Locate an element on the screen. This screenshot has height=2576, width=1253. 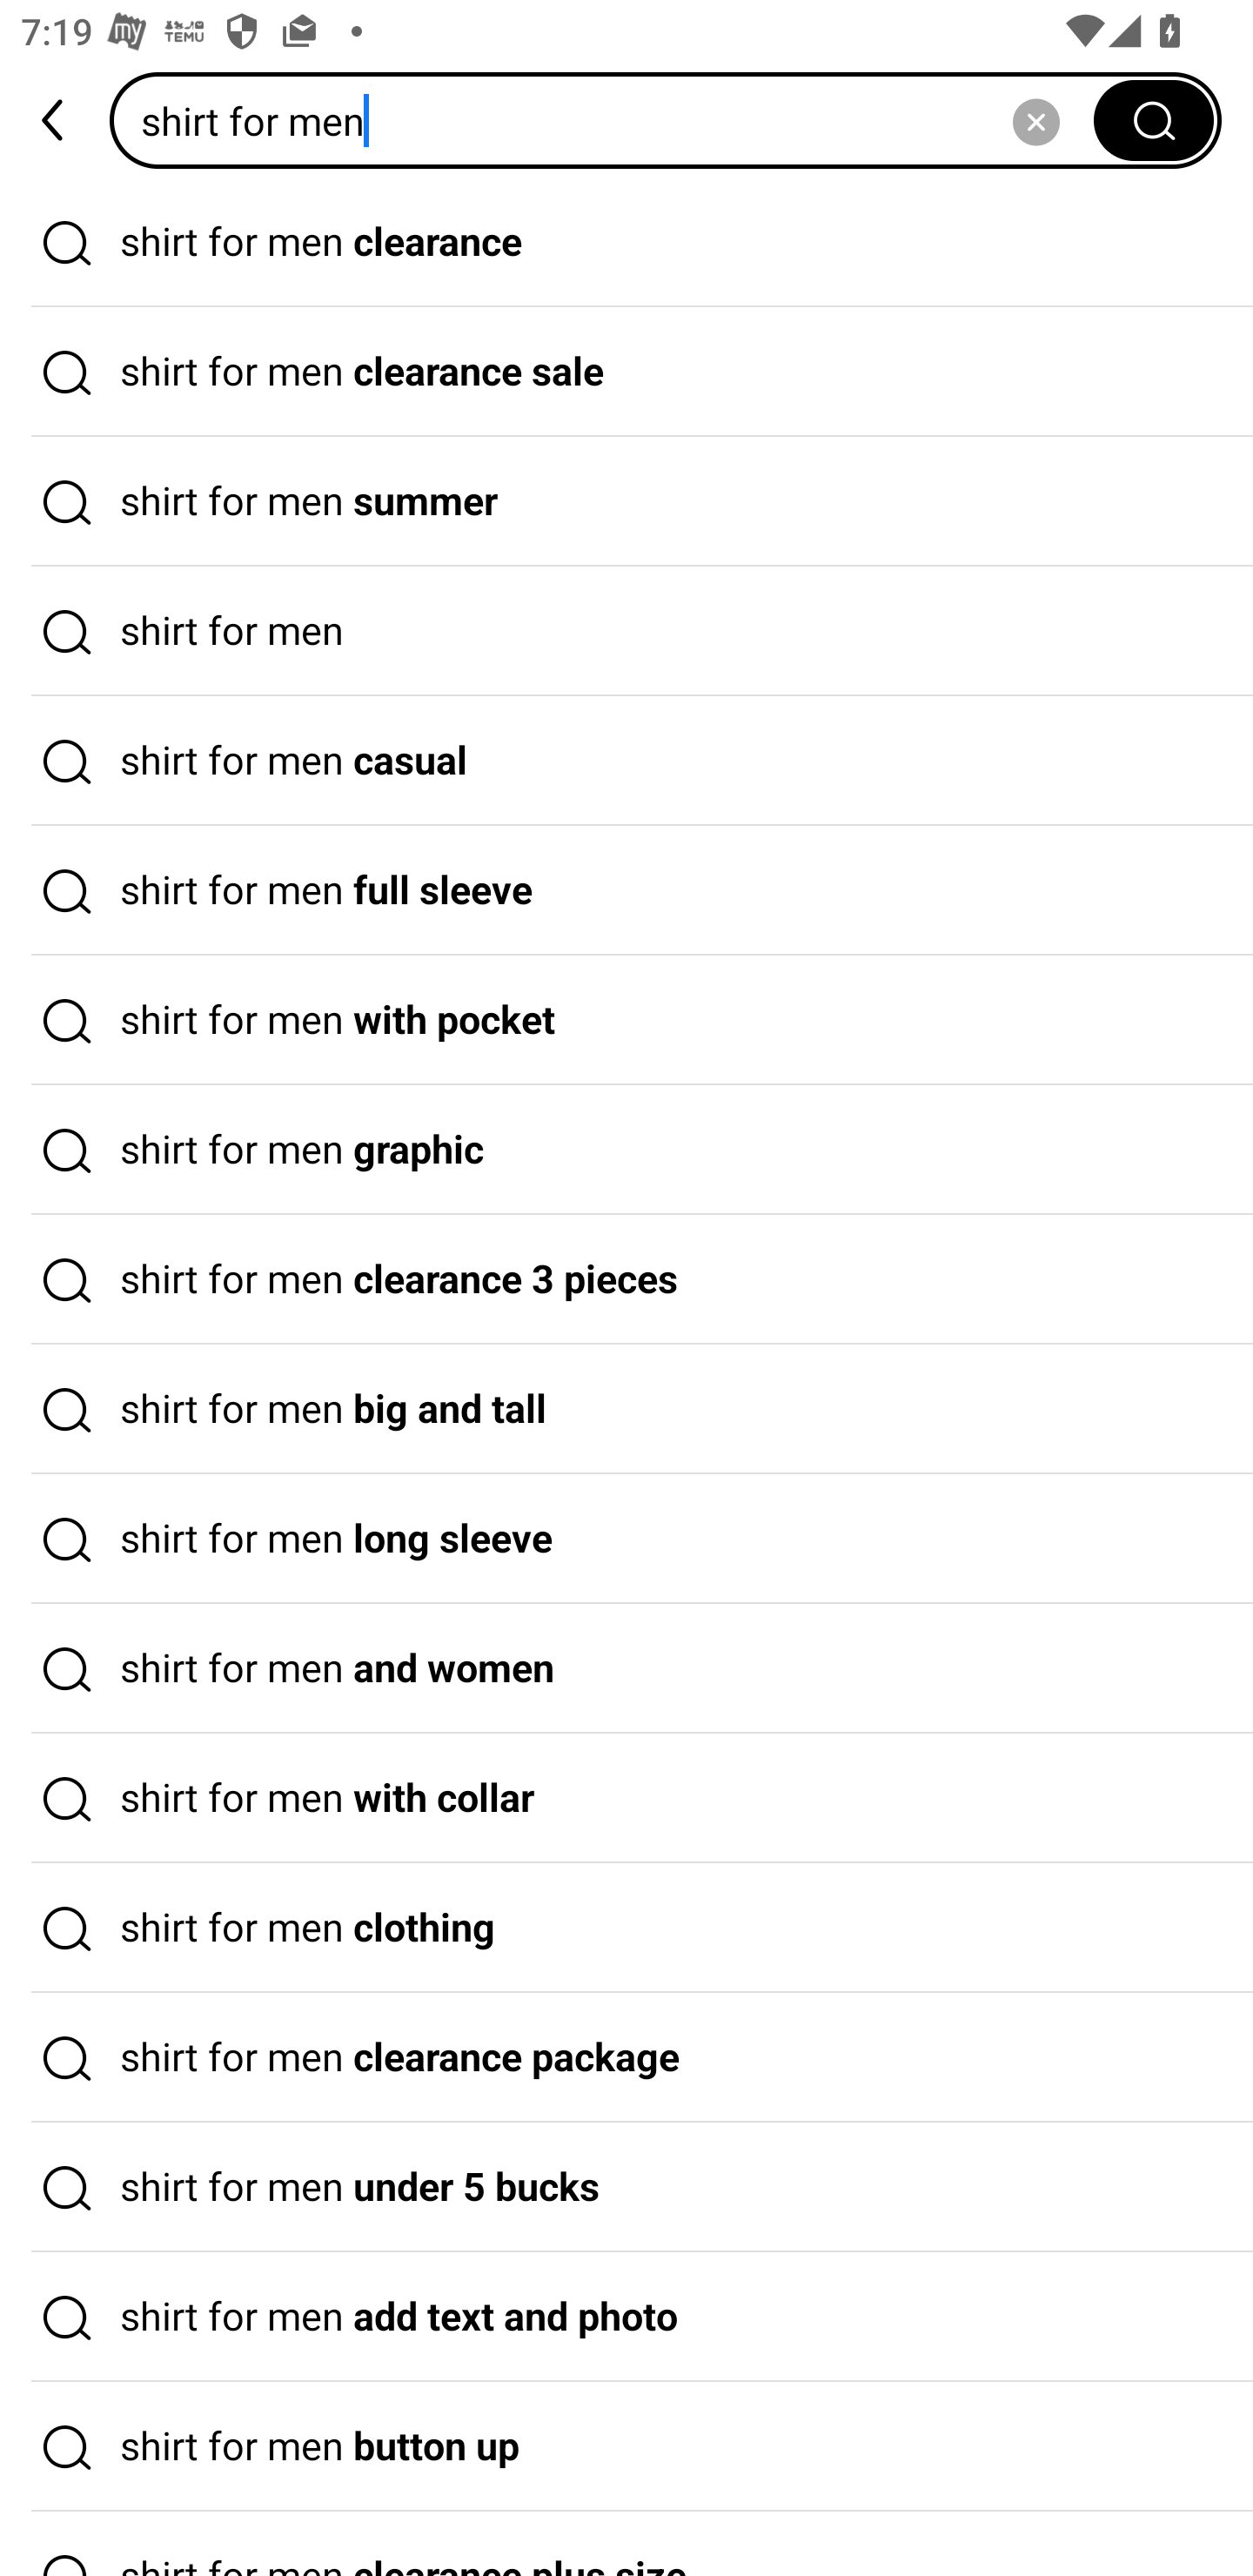
shirt for men long sleeve is located at coordinates (626, 1539).